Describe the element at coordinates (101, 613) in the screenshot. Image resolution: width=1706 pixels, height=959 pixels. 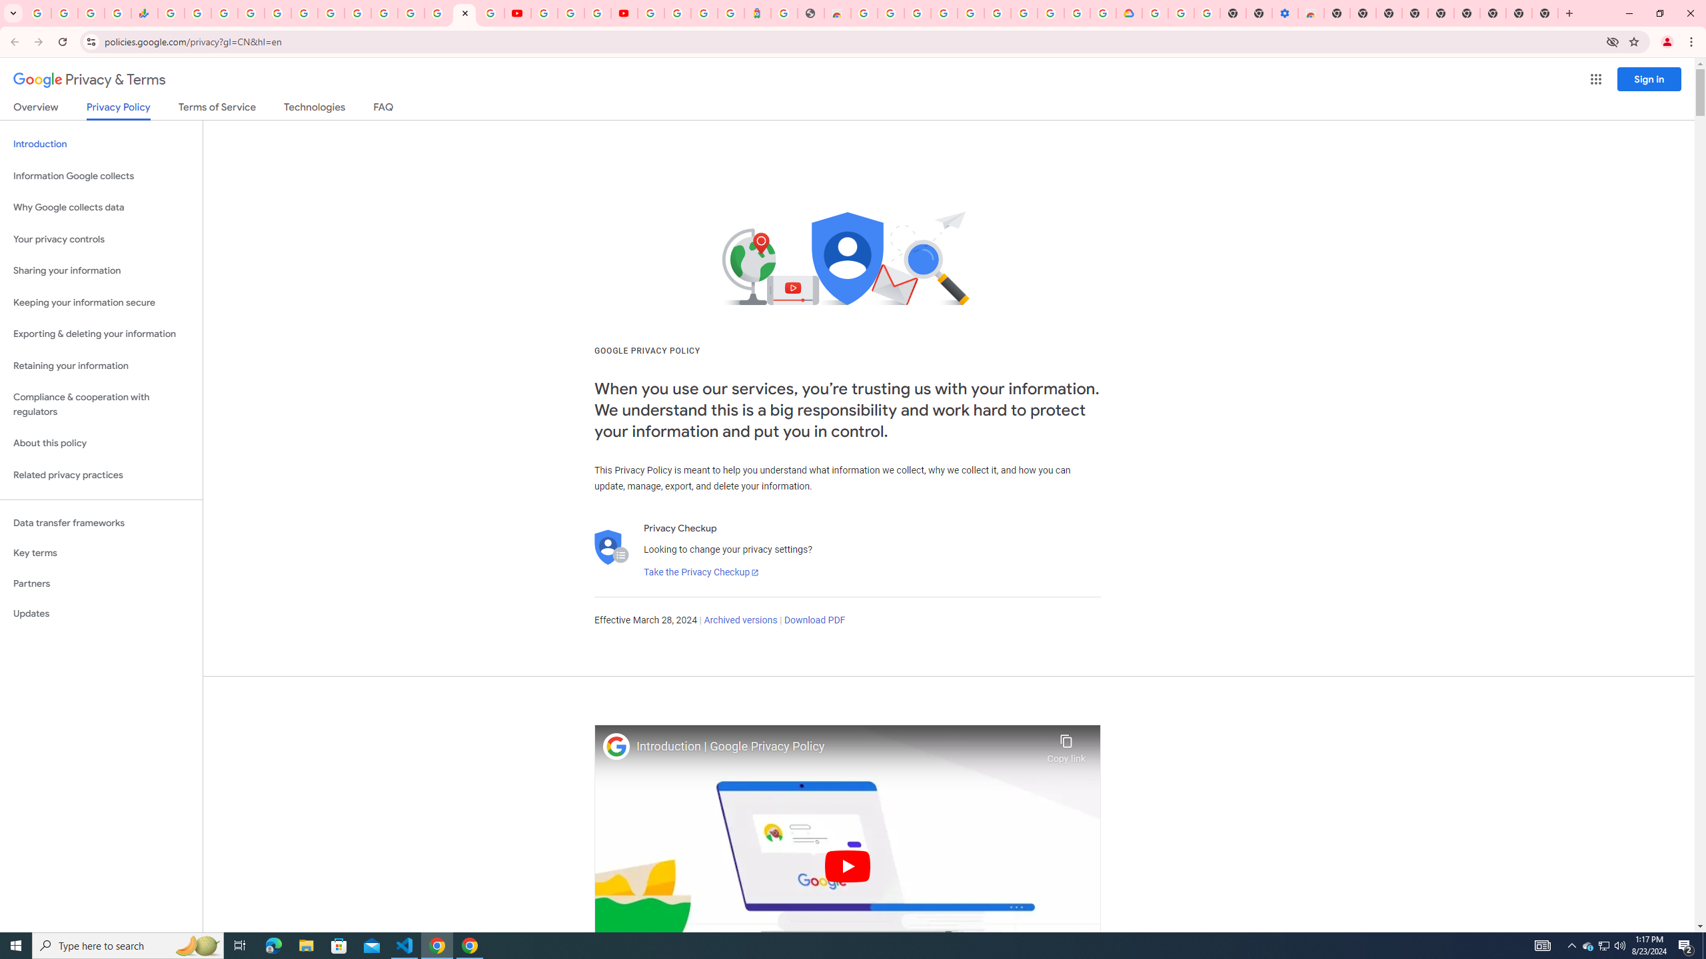
I see `Updates` at that location.